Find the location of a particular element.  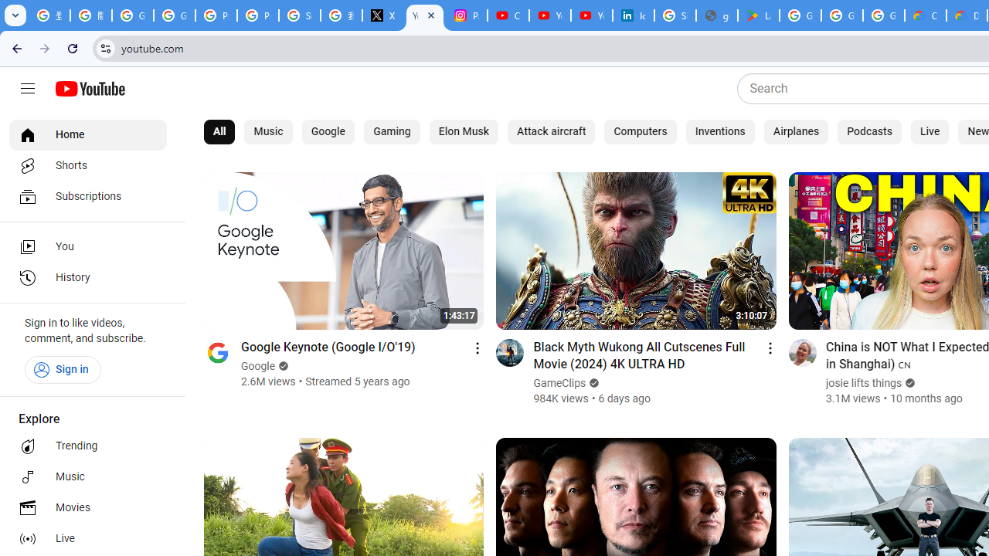

Go to channel is located at coordinates (802, 352).